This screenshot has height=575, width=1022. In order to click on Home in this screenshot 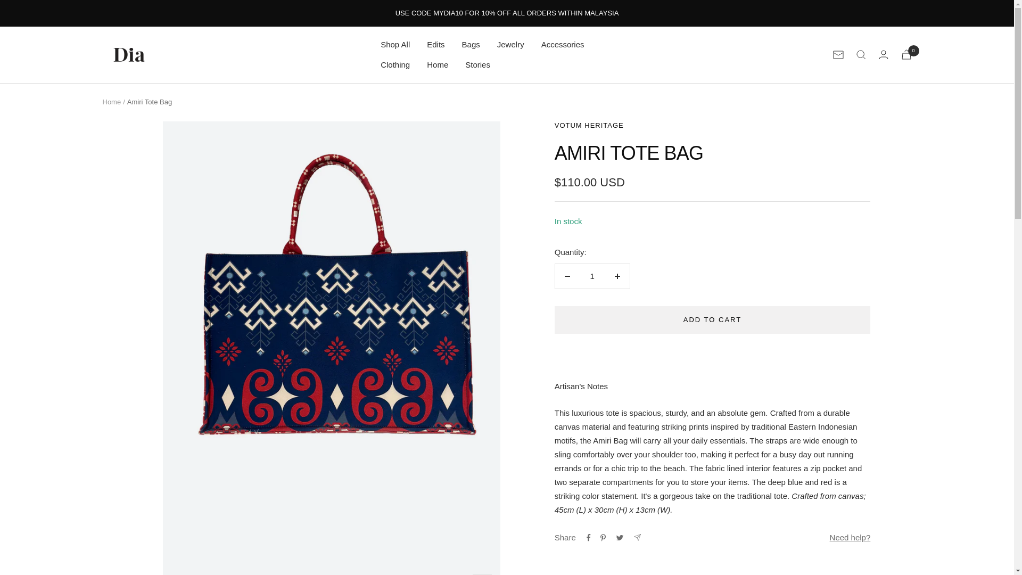, I will do `click(438, 65)`.